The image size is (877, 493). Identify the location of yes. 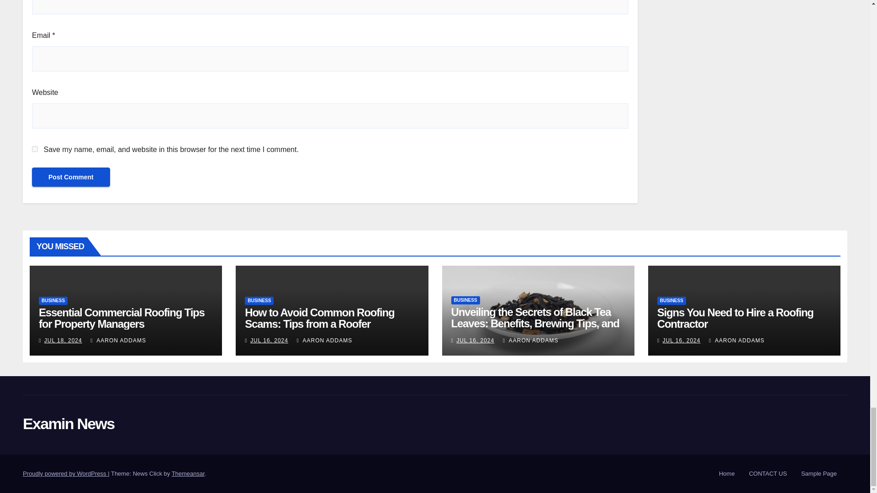
(35, 149).